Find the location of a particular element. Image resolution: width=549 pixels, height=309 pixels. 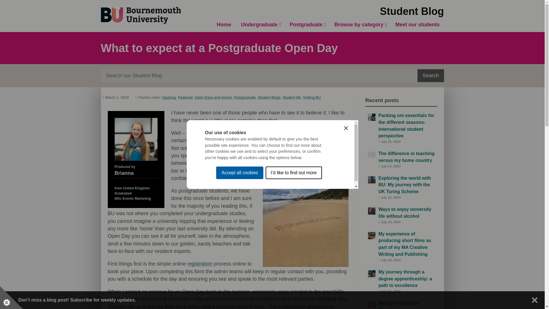

Home is located at coordinates (224, 25).